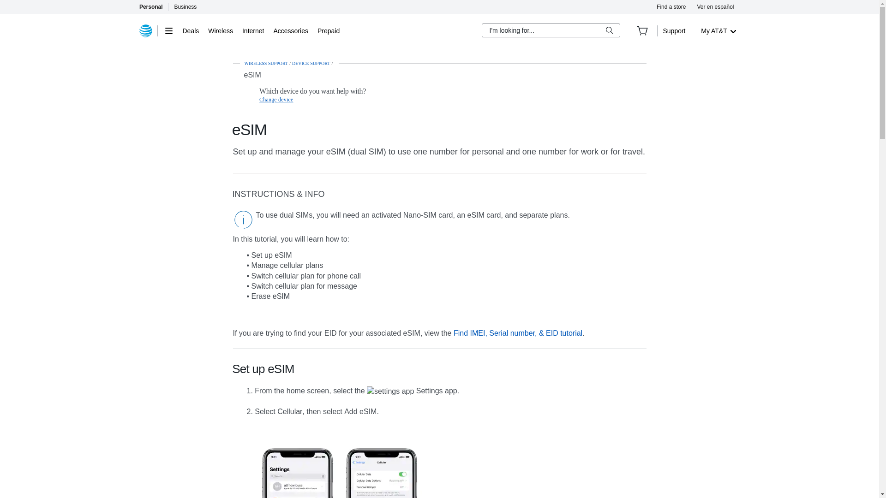 Image resolution: width=886 pixels, height=498 pixels. I want to click on Change device, so click(276, 100).